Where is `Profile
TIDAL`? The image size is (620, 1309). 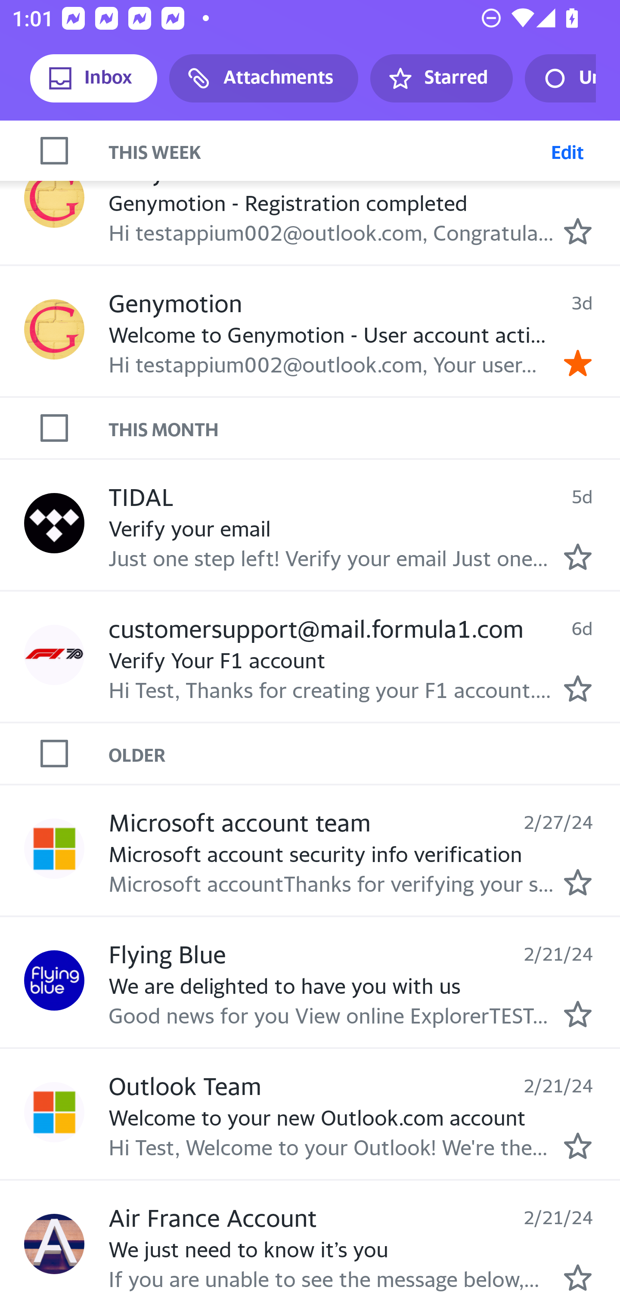
Profile
TIDAL is located at coordinates (54, 524).